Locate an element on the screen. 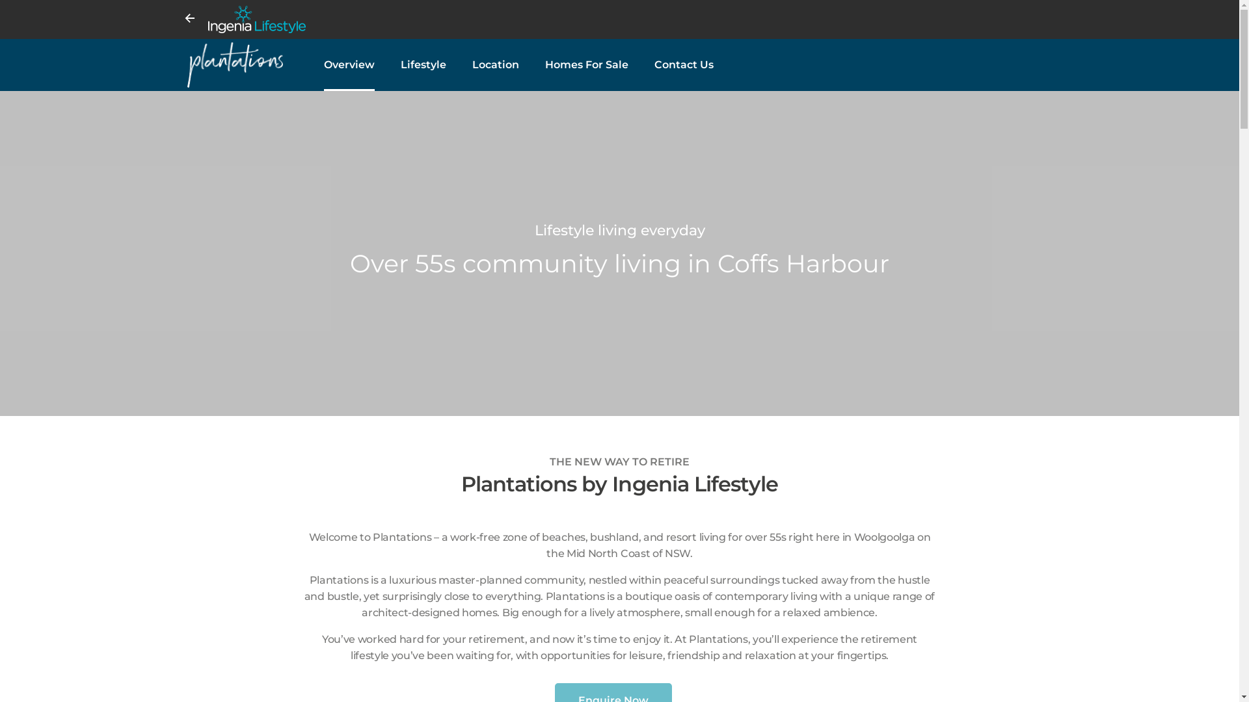 The height and width of the screenshot is (702, 1249). Homes For Sale is located at coordinates (587, 65).